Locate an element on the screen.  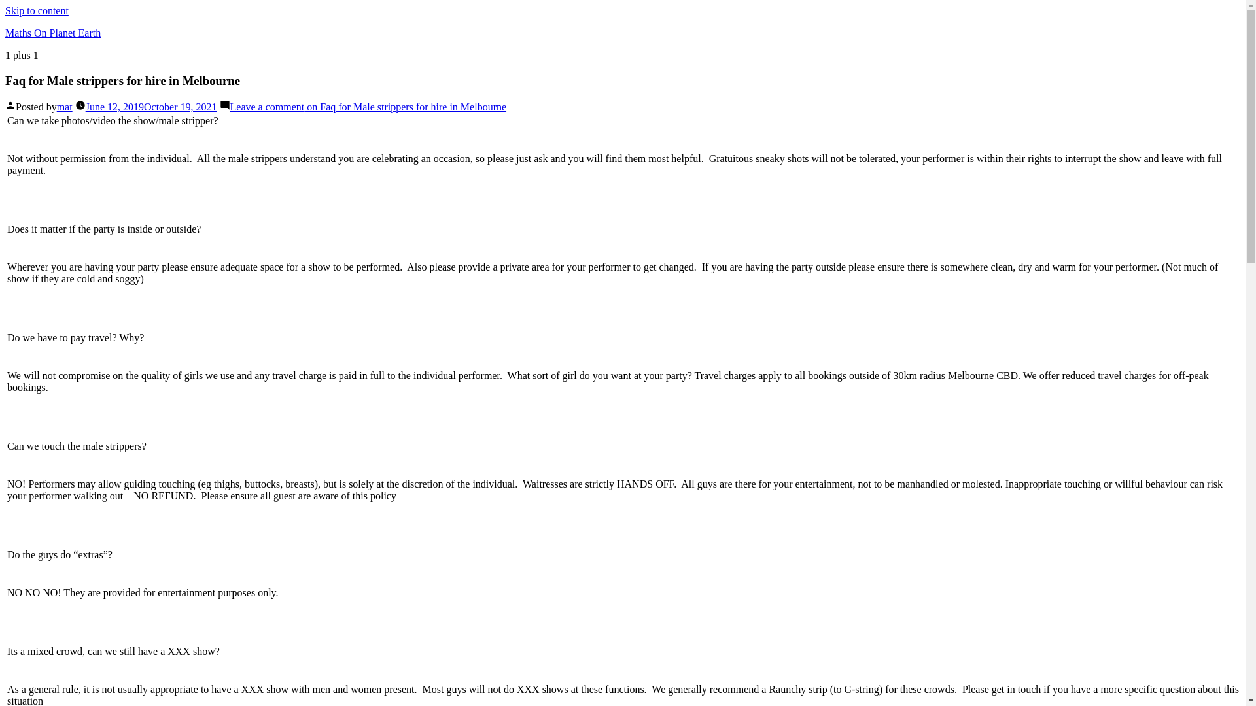
Skip to content is located at coordinates (37, 10).